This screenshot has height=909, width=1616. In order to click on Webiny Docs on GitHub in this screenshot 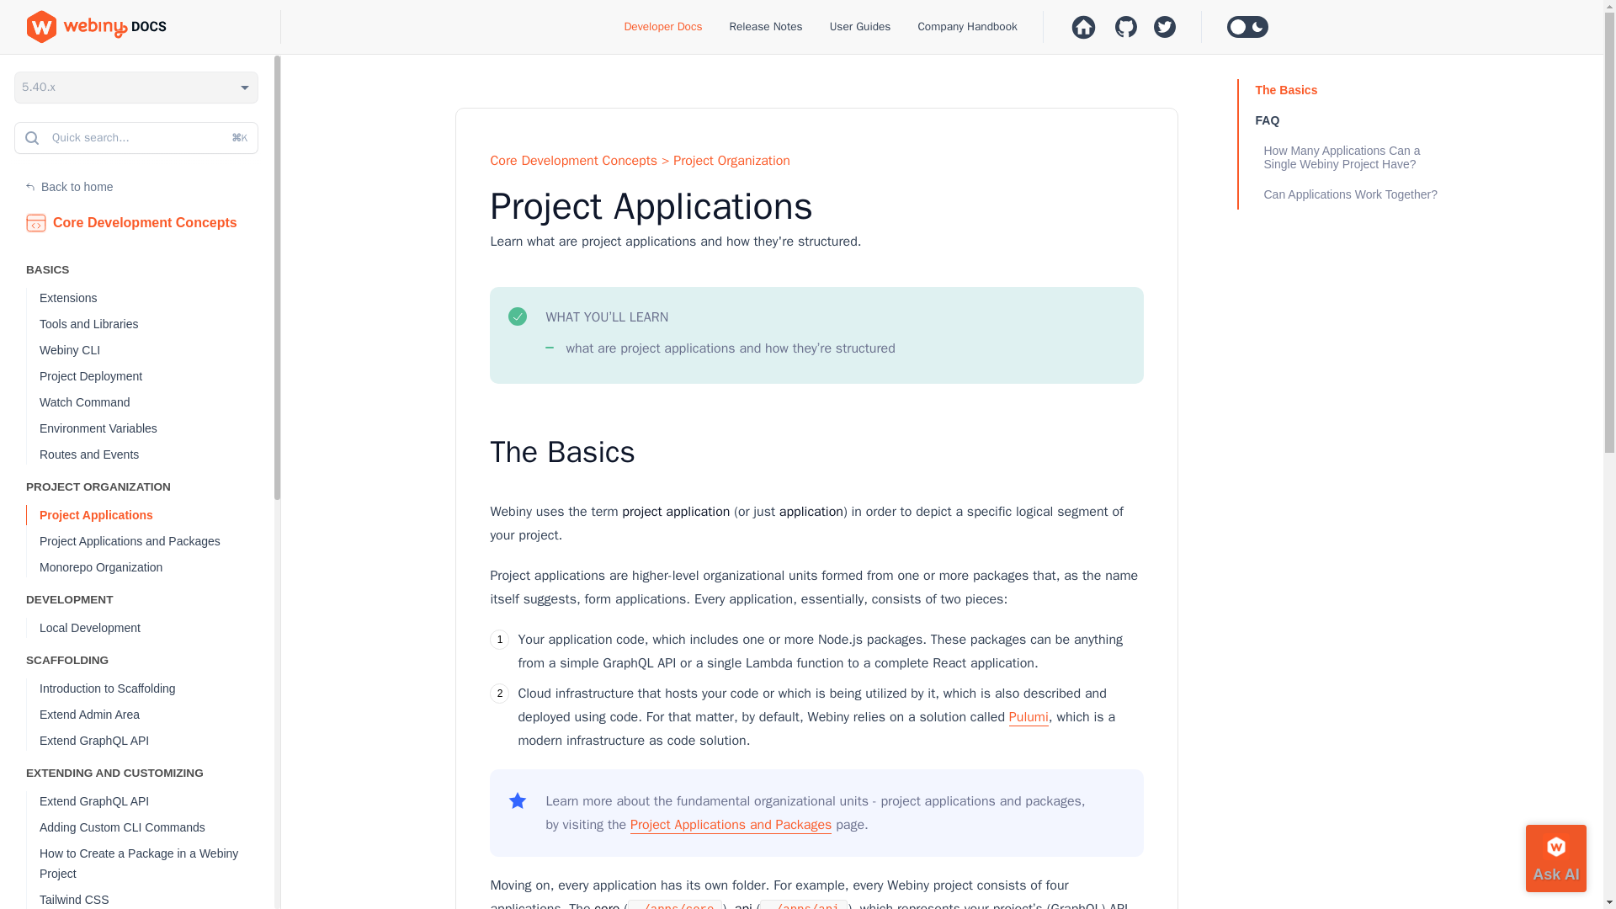, I will do `click(1126, 27)`.